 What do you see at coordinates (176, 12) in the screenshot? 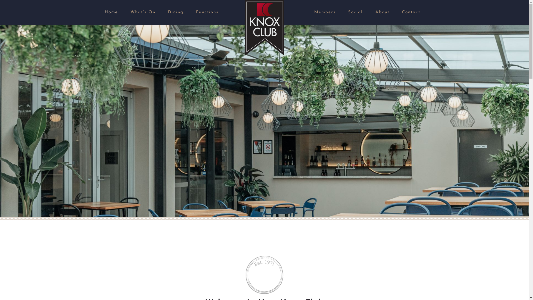
I see `Dining` at bounding box center [176, 12].